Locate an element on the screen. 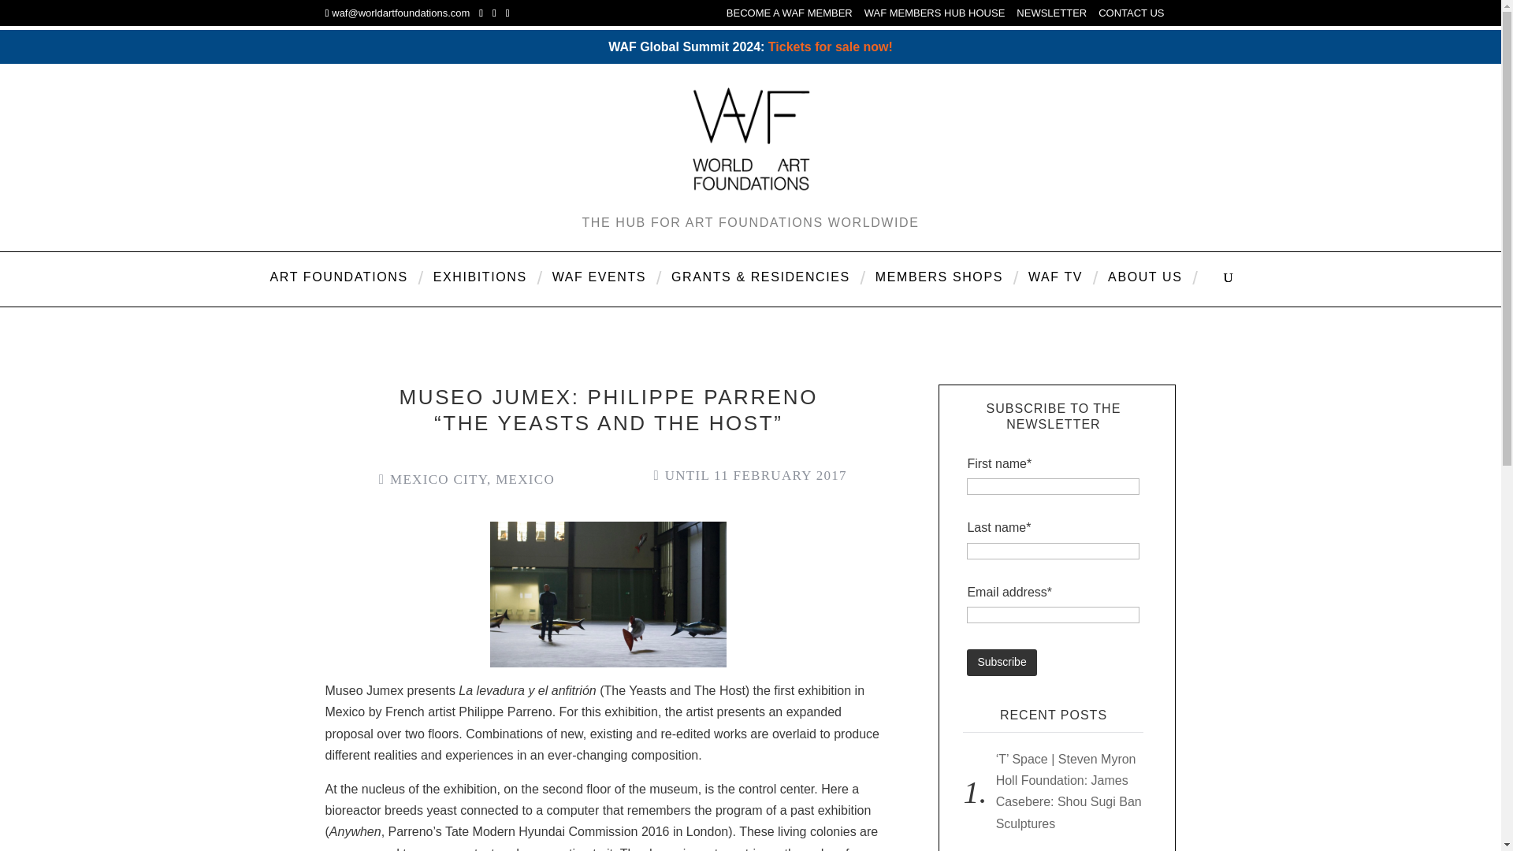  Subscribe is located at coordinates (1001, 662).